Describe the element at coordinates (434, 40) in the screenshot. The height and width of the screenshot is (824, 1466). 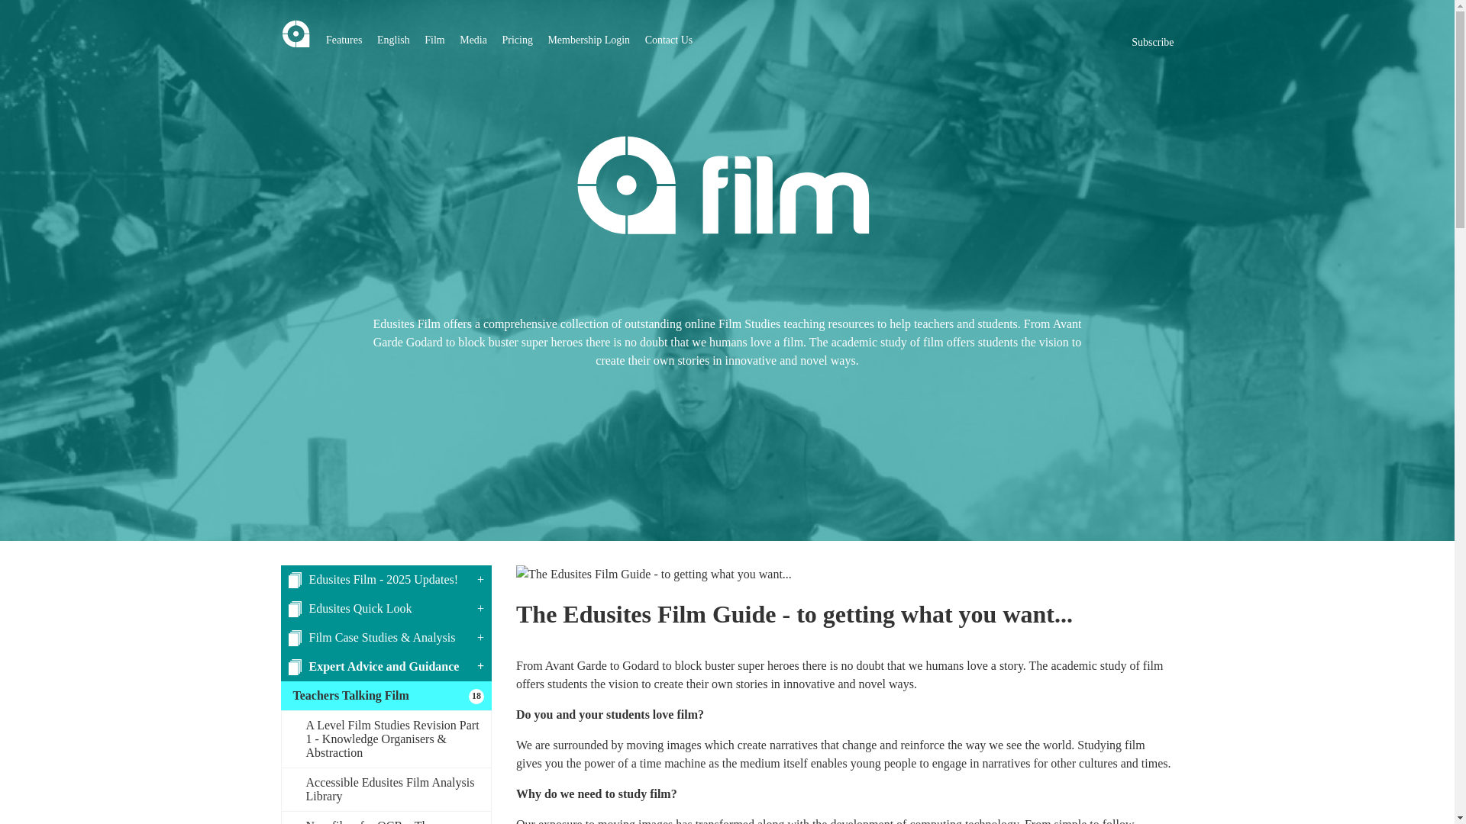
I see `Film` at that location.